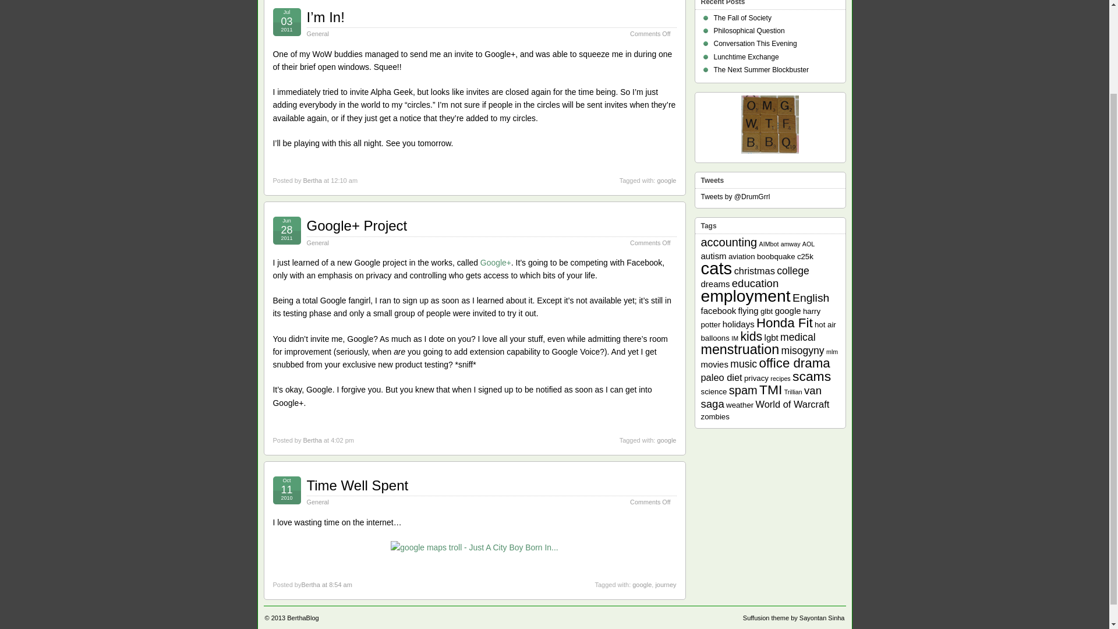 The image size is (1118, 629). What do you see at coordinates (317, 243) in the screenshot?
I see `General` at bounding box center [317, 243].